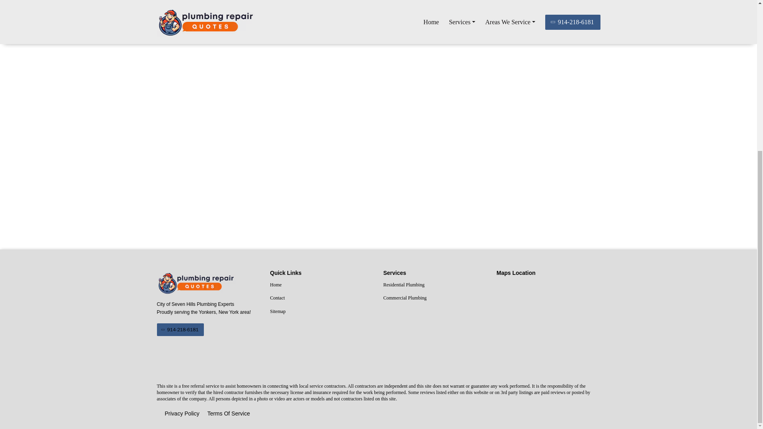 The image size is (763, 429). Describe the element at coordinates (322, 298) in the screenshot. I see `Contact` at that location.